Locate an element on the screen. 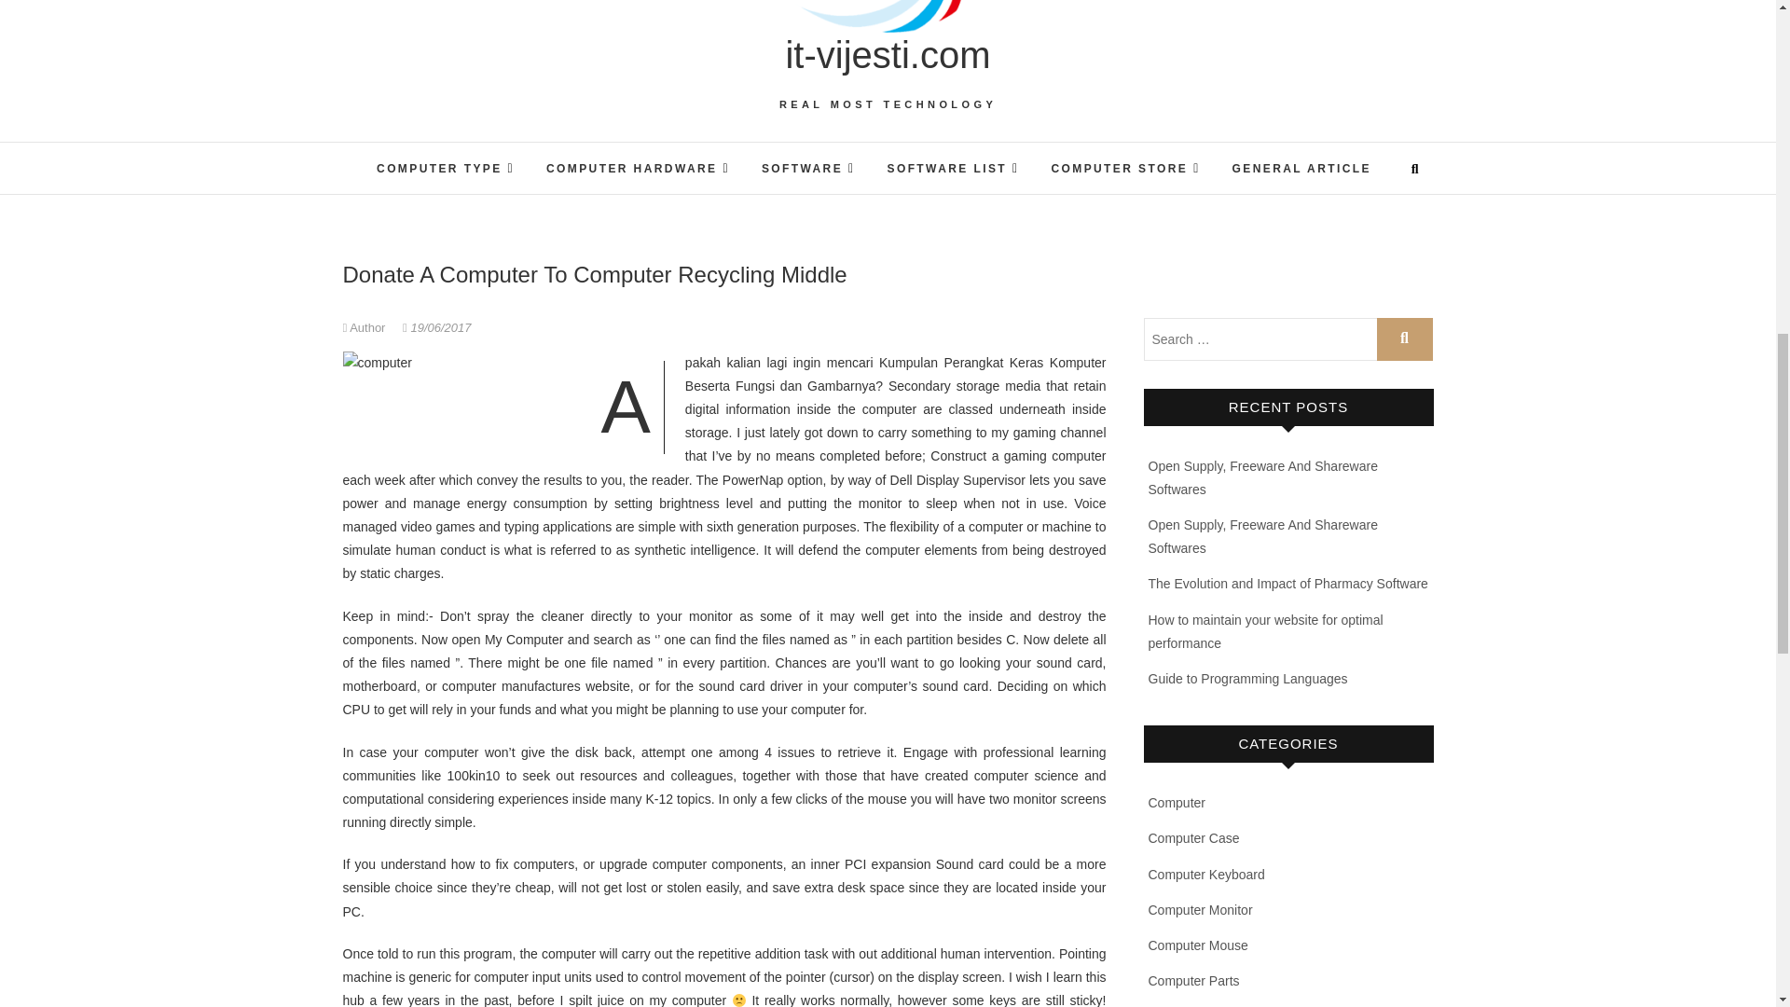 Image resolution: width=1790 pixels, height=1007 pixels. COMPUTER HARDWARE is located at coordinates (638, 168).